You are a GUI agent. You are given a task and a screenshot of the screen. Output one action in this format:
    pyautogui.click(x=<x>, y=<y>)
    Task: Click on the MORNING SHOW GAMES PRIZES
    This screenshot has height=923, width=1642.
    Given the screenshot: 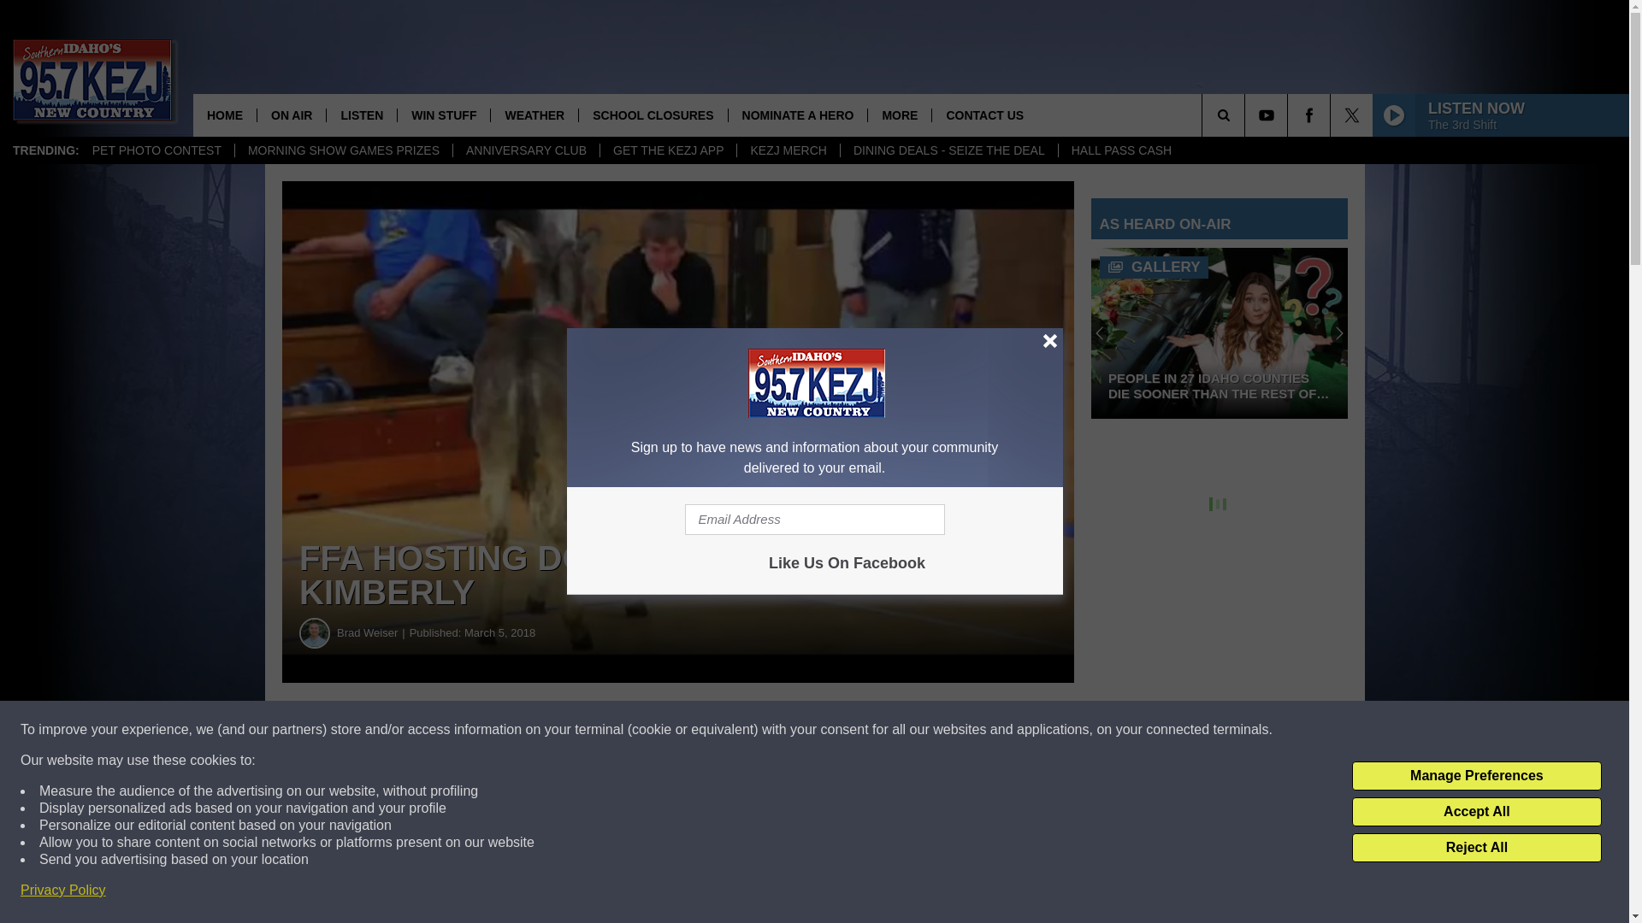 What is the action you would take?
    pyautogui.click(x=344, y=150)
    